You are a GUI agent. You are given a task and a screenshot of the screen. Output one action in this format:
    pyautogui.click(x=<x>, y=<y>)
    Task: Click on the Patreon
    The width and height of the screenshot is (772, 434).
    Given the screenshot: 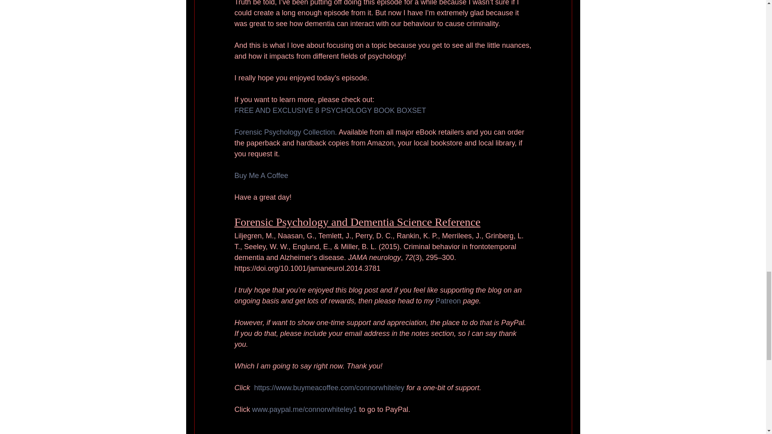 What is the action you would take?
    pyautogui.click(x=448, y=301)
    